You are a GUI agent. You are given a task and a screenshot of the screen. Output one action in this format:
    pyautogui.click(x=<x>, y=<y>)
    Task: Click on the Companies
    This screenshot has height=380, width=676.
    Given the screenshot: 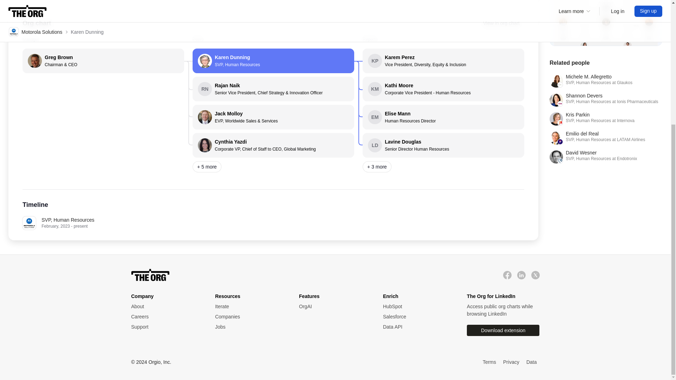 What is the action you would take?
    pyautogui.click(x=521, y=274)
    